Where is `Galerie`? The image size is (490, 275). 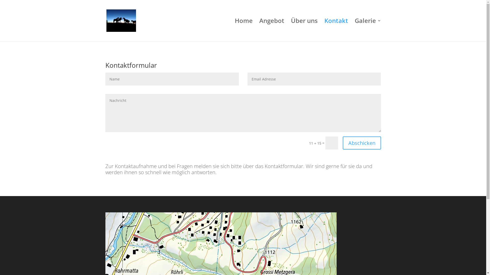
Galerie is located at coordinates (368, 30).